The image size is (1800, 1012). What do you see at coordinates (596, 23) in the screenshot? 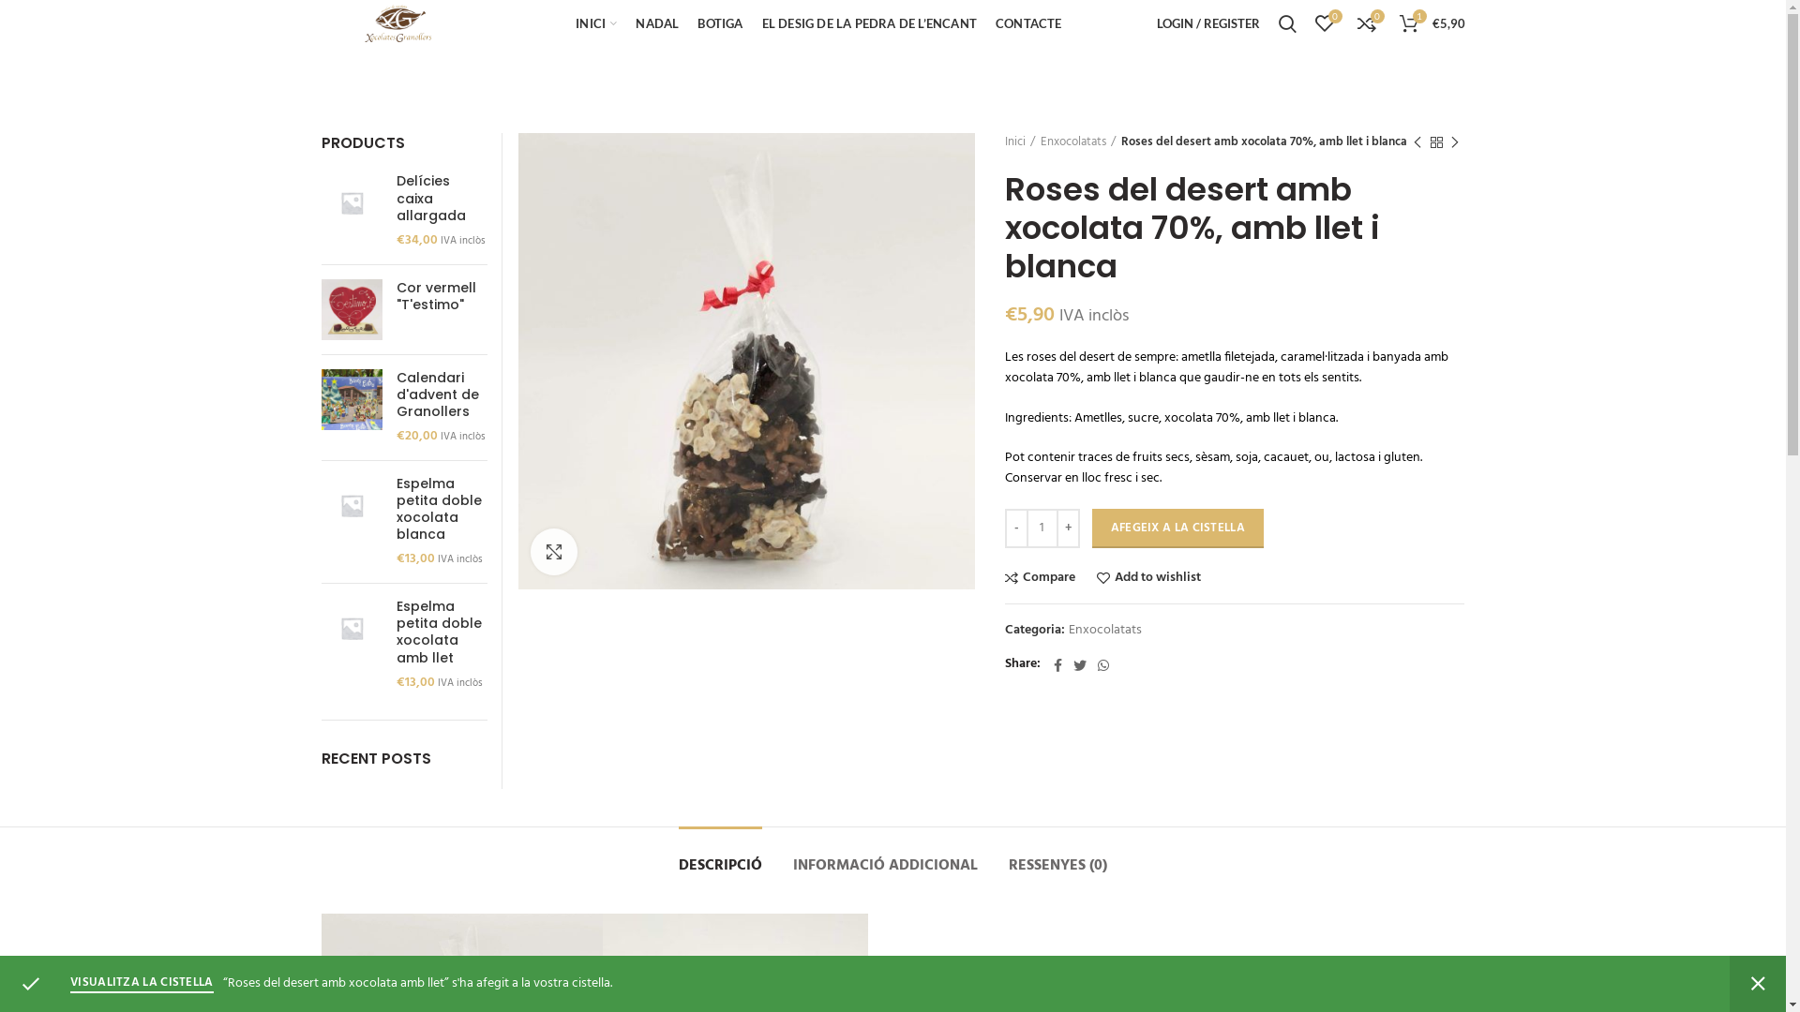
I see `INICI` at bounding box center [596, 23].